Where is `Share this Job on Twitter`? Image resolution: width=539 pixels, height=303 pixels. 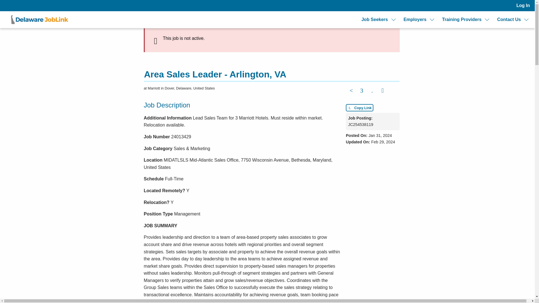 Share this Job on Twitter is located at coordinates (362, 91).